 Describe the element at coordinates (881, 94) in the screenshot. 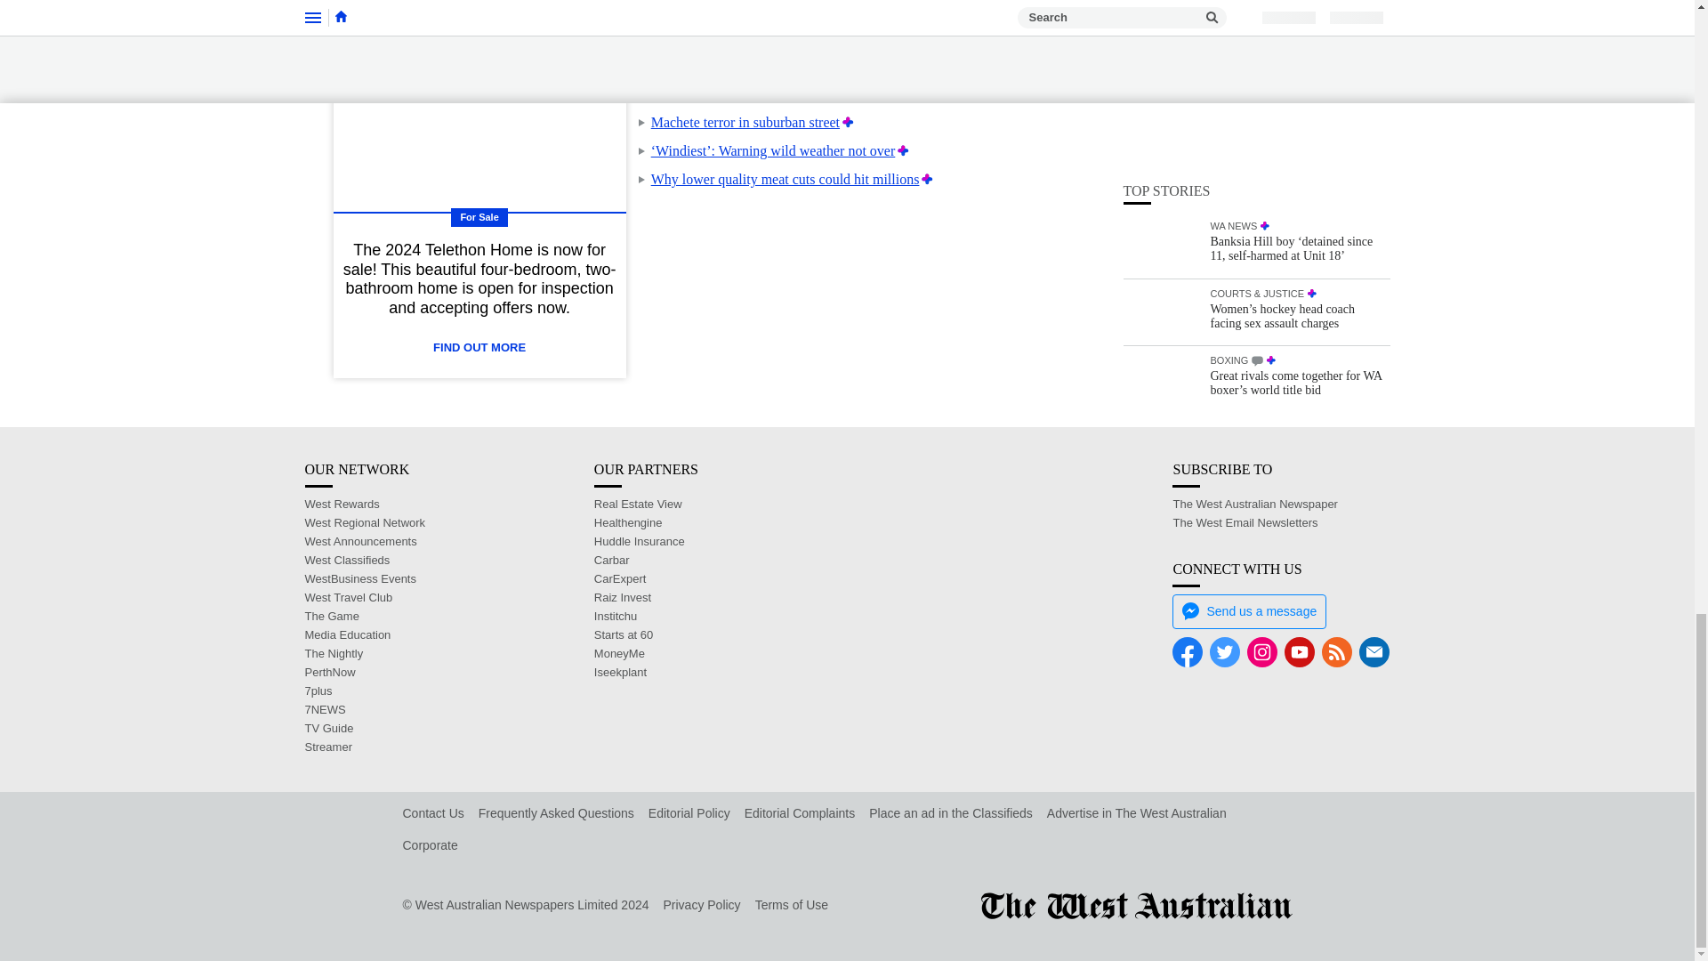

I see `Premium` at that location.